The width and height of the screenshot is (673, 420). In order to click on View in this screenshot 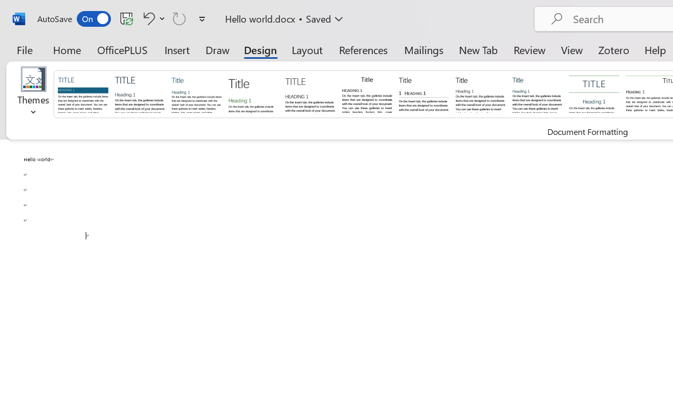, I will do `click(572, 49)`.